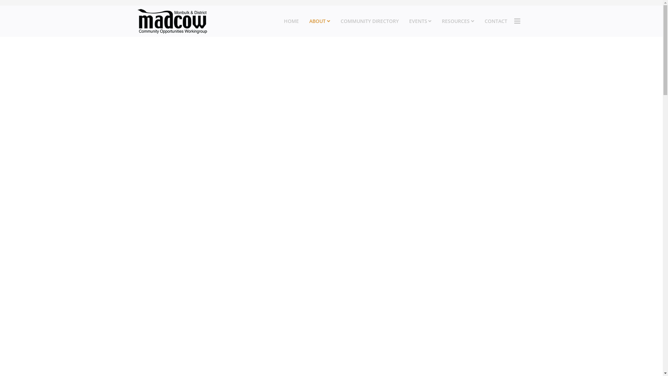  Describe the element at coordinates (458, 21) in the screenshot. I see `RESOURCES` at that location.